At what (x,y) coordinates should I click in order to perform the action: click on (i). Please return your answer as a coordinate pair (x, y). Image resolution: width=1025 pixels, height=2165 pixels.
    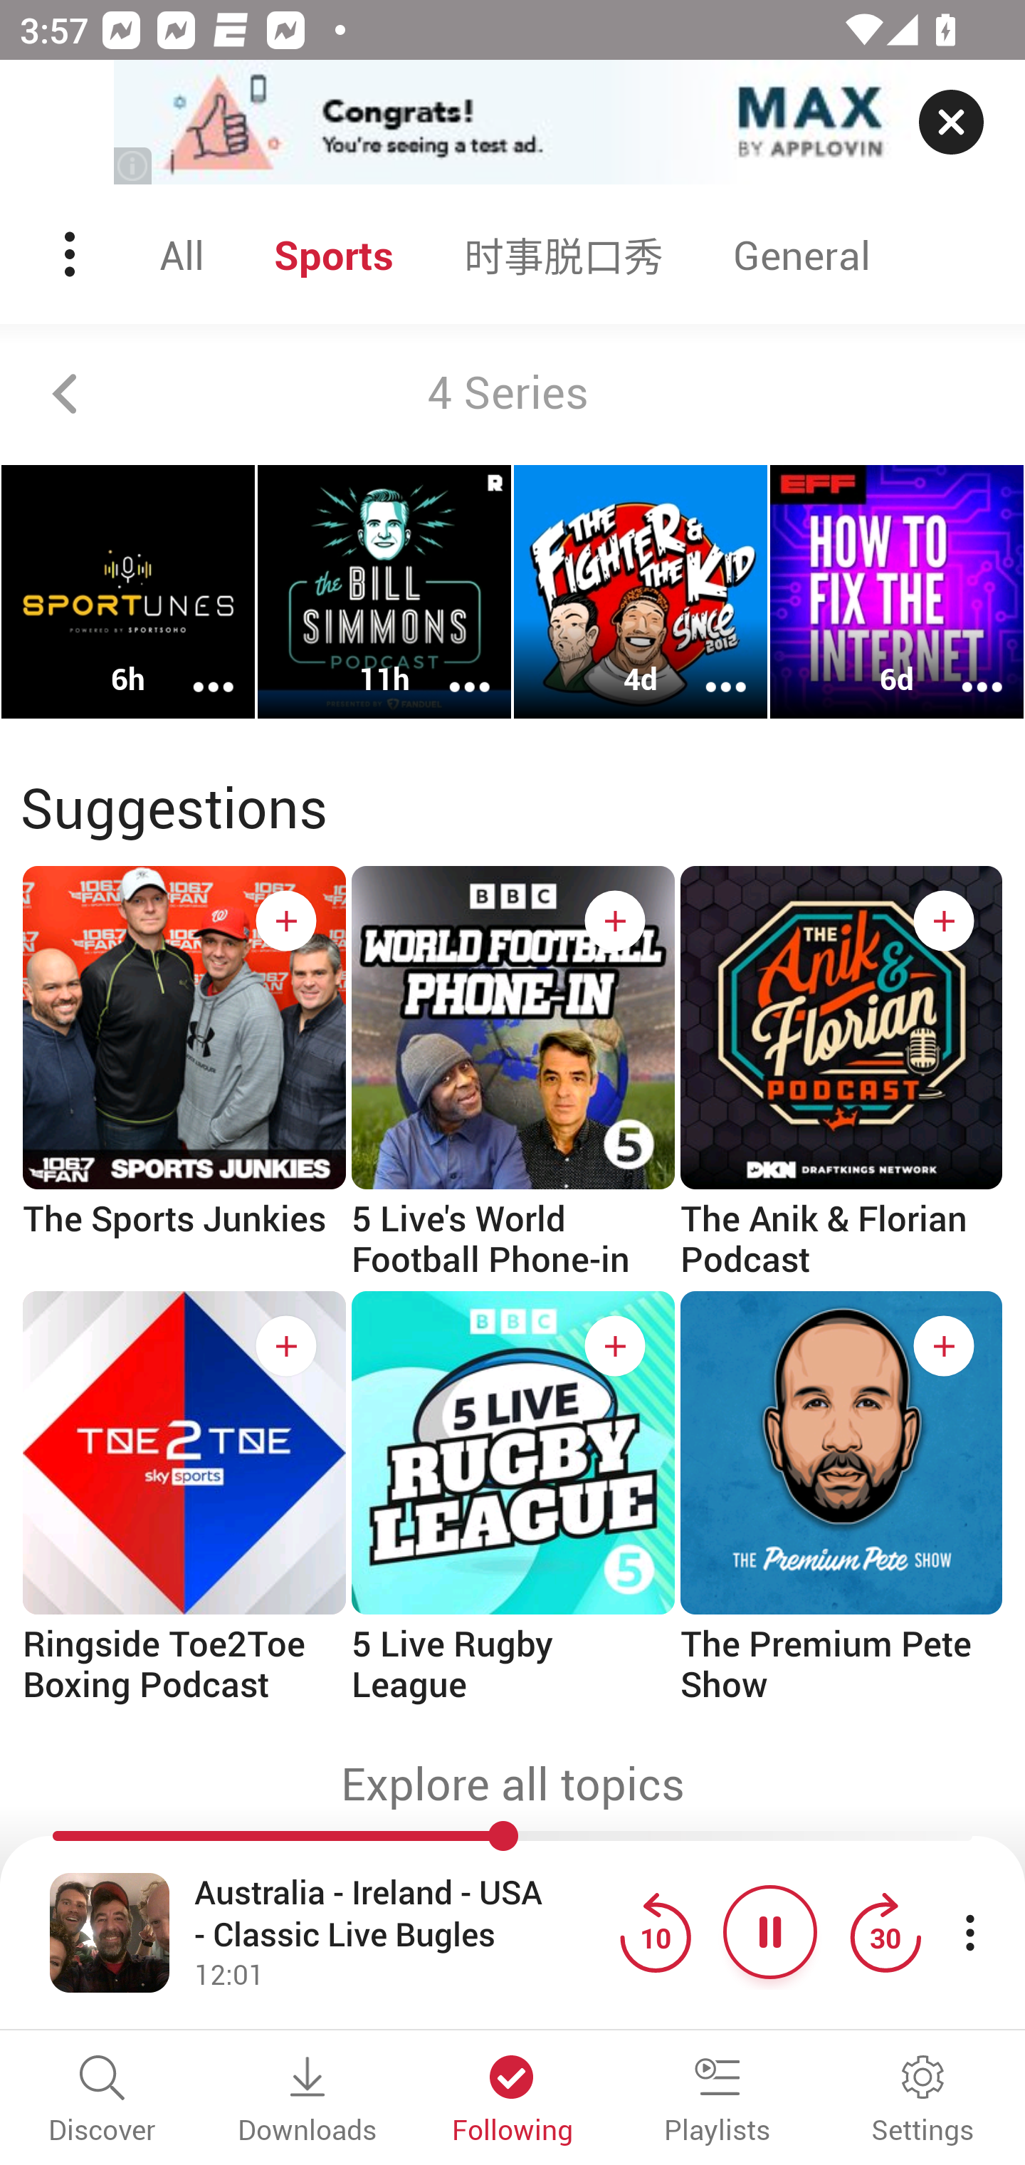
    Looking at the image, I should click on (134, 165).